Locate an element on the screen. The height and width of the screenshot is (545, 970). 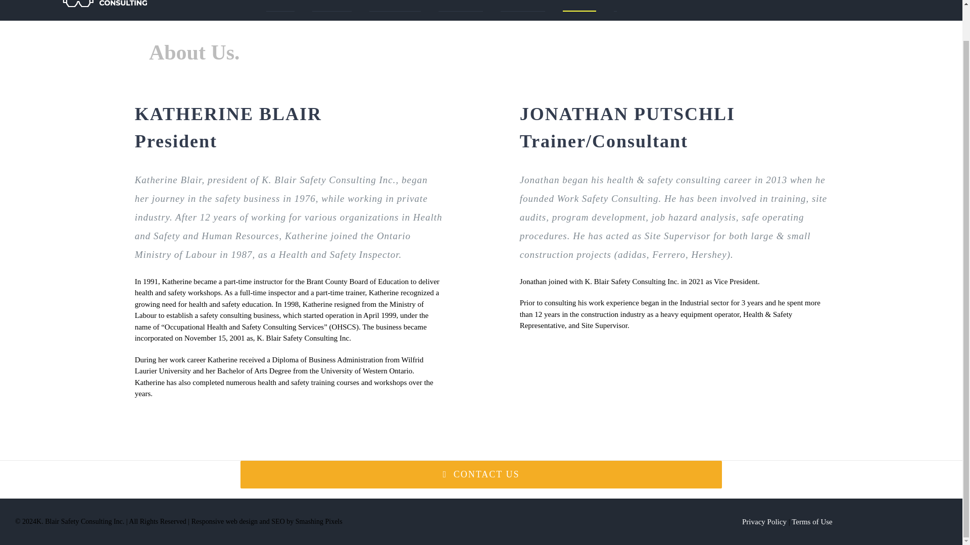
Terms of Use is located at coordinates (811, 522).